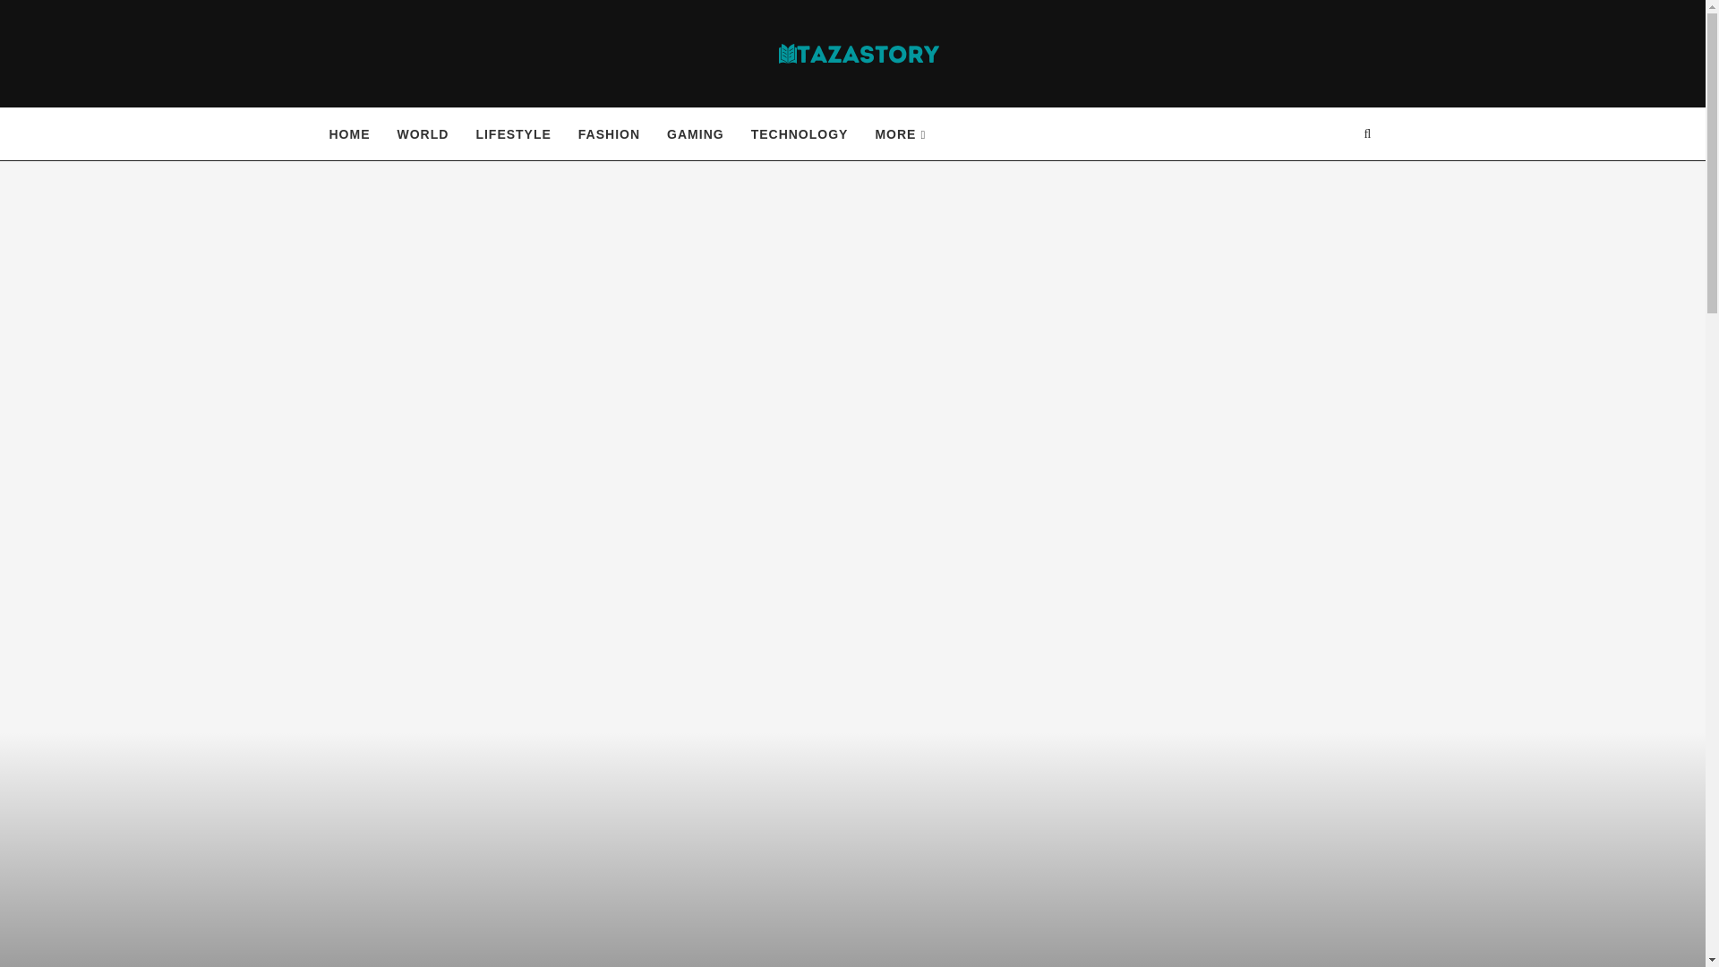 The height and width of the screenshot is (967, 1719). What do you see at coordinates (800, 134) in the screenshot?
I see `TECHNOLOGY` at bounding box center [800, 134].